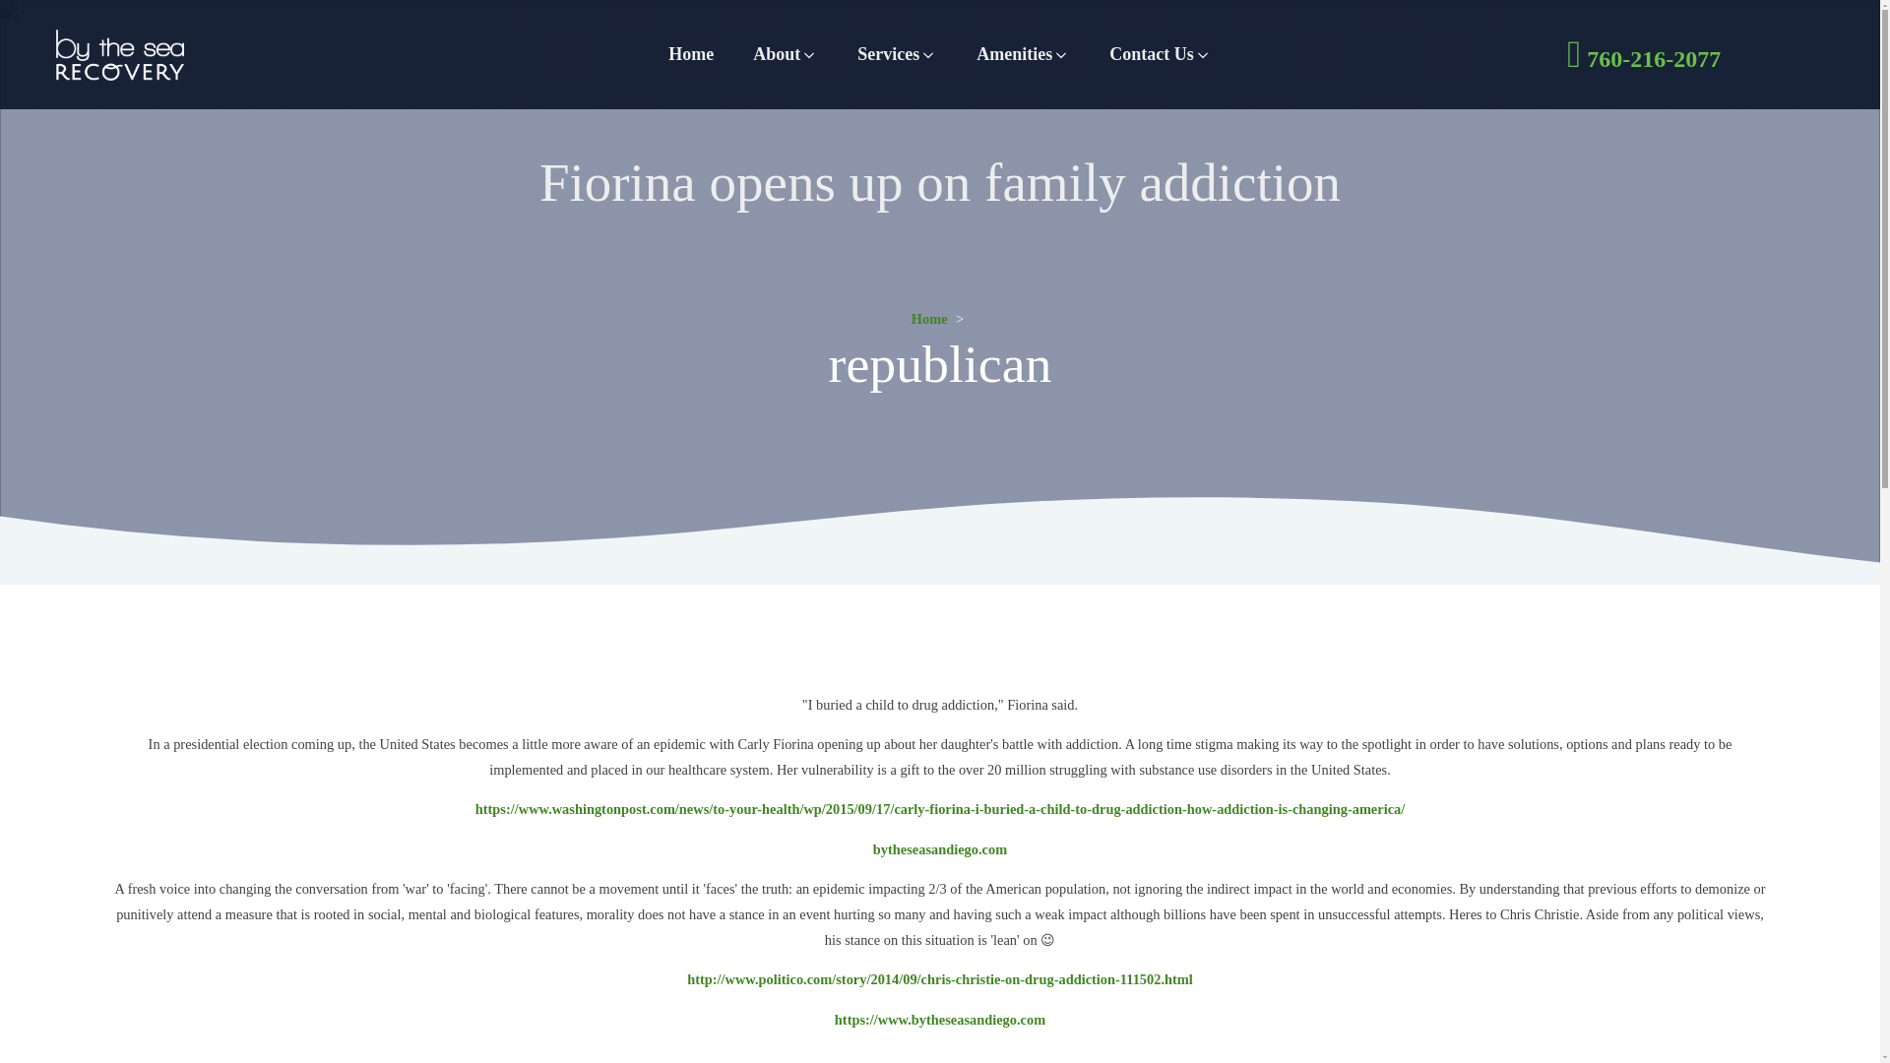 The width and height of the screenshot is (1890, 1063). What do you see at coordinates (690, 53) in the screenshot?
I see `Home` at bounding box center [690, 53].